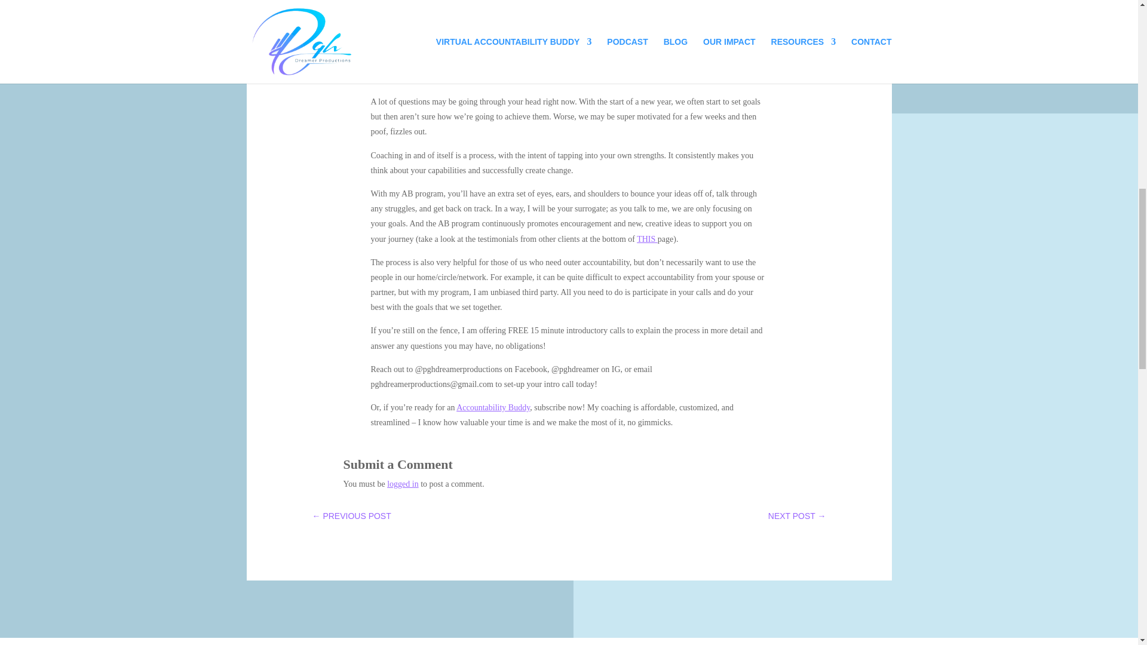 The image size is (1147, 645). What do you see at coordinates (493, 407) in the screenshot?
I see `Accountability Buddy` at bounding box center [493, 407].